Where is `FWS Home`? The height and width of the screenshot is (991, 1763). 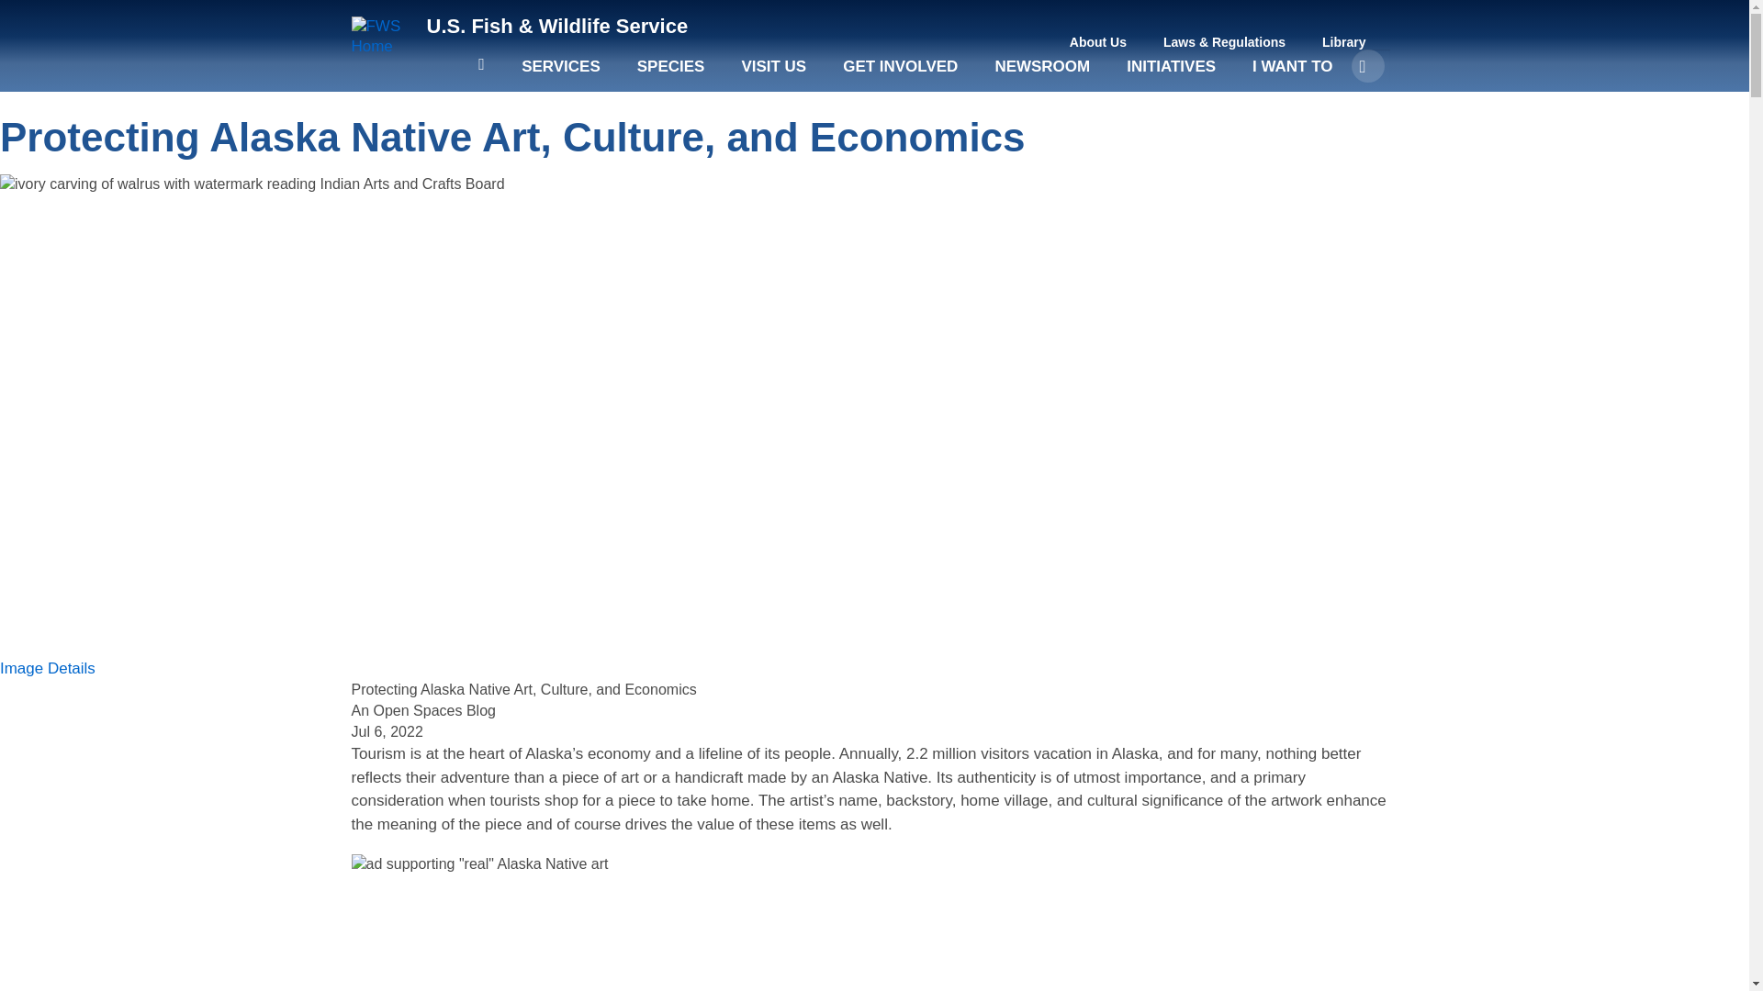
FWS Home is located at coordinates (556, 26).